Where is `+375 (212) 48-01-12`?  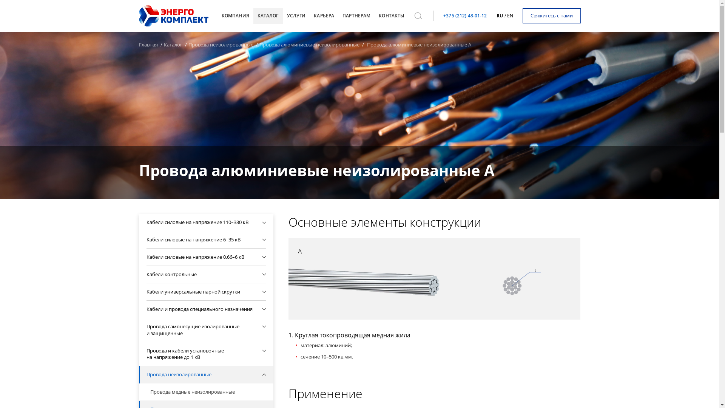
+375 (212) 48-01-12 is located at coordinates (465, 16).